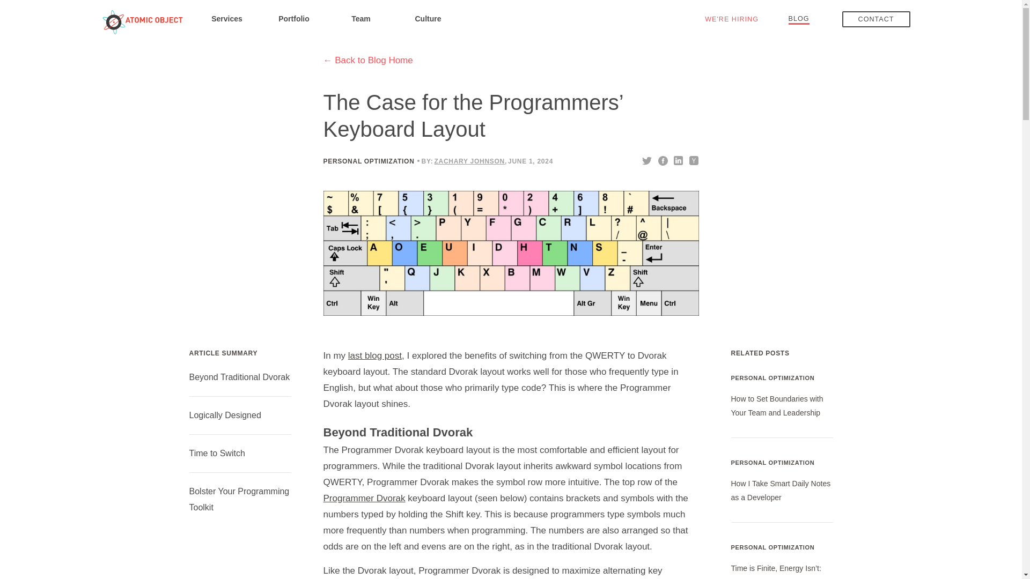 This screenshot has width=1030, height=579. Describe the element at coordinates (239, 377) in the screenshot. I see `Beyond Traditional Dvorak` at that location.